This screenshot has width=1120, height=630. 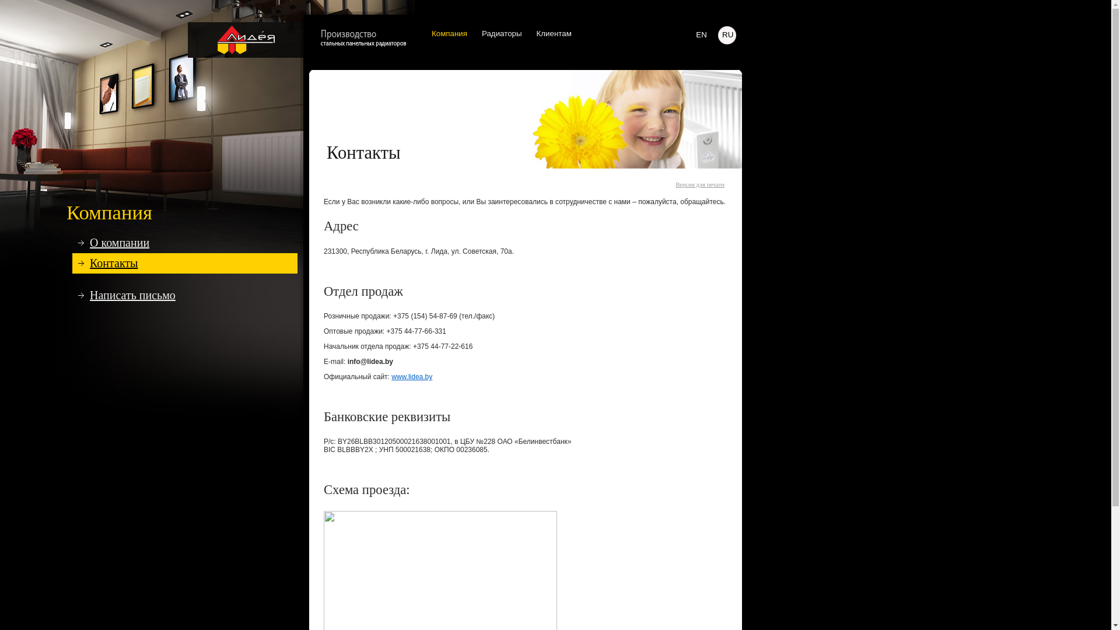 I want to click on www.lidea.by, so click(x=412, y=377).